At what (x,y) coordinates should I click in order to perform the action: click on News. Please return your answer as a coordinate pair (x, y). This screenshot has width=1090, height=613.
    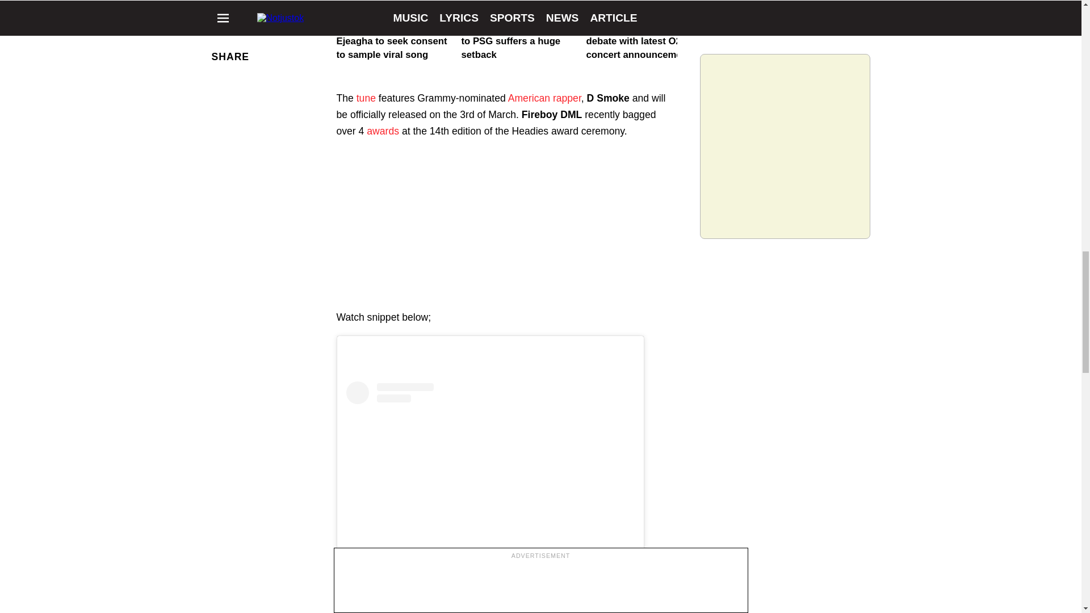
    Looking at the image, I should click on (349, 7).